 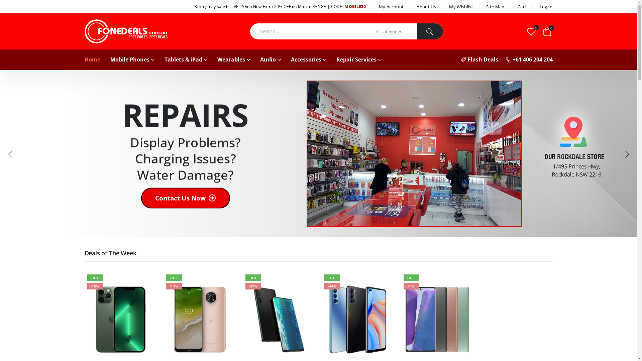 I want to click on Flash Deals, so click(x=479, y=60).